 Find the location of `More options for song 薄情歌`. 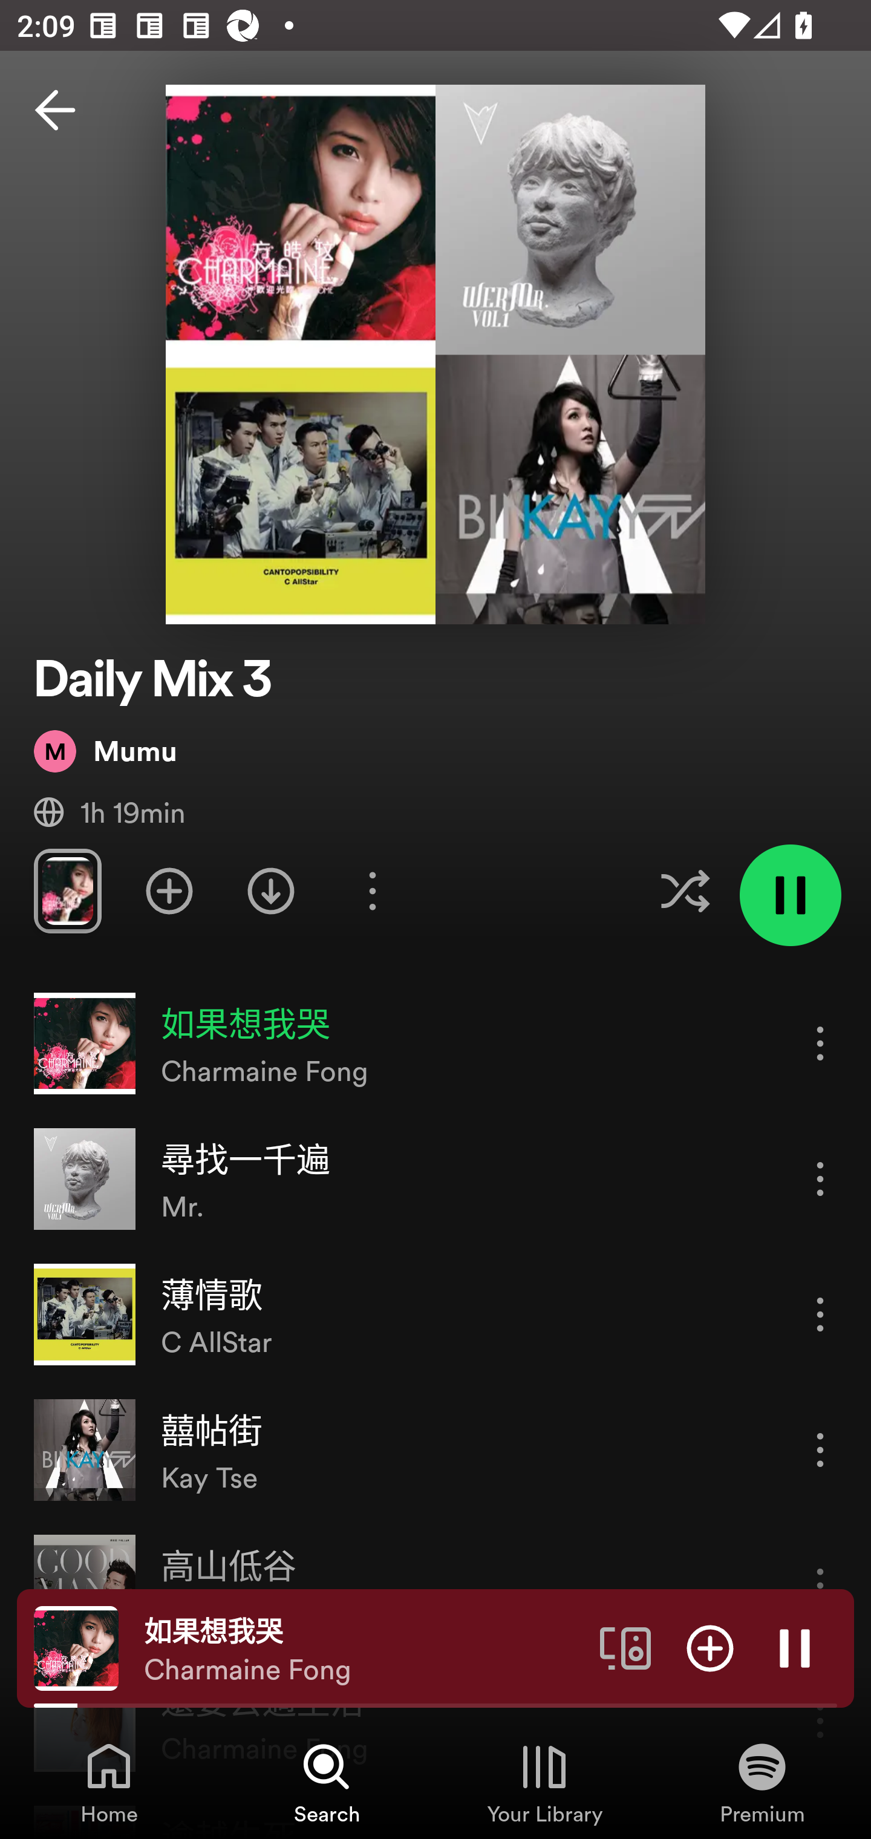

More options for song 薄情歌 is located at coordinates (820, 1314).